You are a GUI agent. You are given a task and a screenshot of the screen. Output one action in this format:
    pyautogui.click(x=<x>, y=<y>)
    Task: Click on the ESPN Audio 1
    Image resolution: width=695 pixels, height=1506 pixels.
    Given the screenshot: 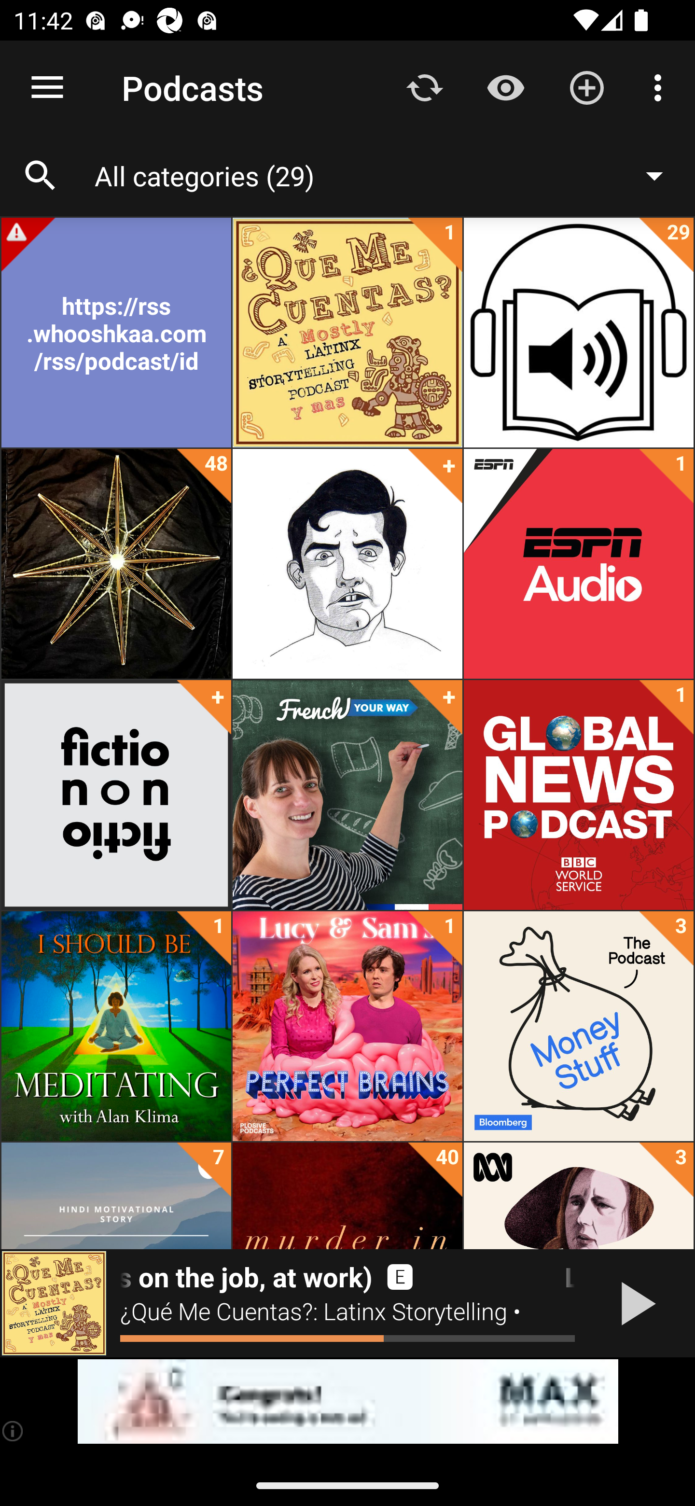 What is the action you would take?
    pyautogui.click(x=578, y=564)
    